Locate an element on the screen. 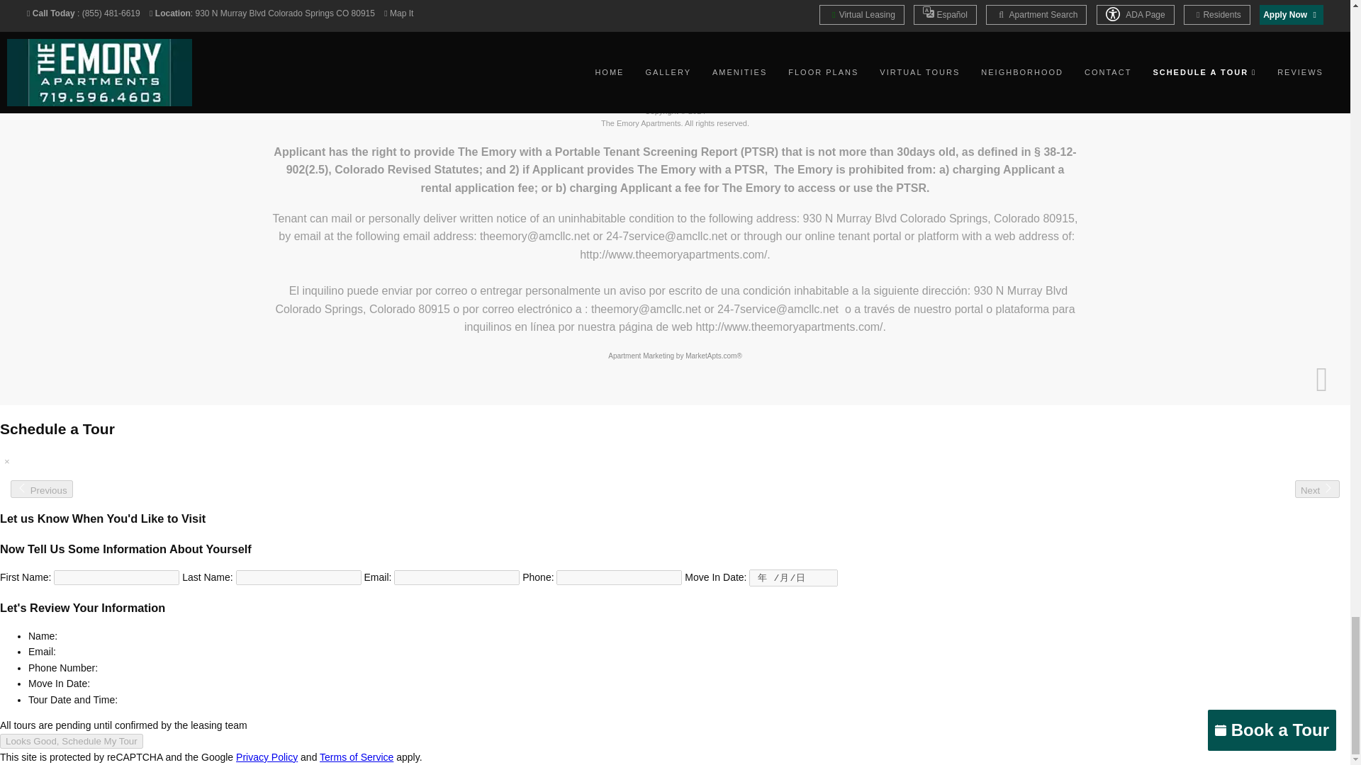 This screenshot has width=1361, height=765. Pet Friendly for The Emory Apartments is located at coordinates (675, 1).